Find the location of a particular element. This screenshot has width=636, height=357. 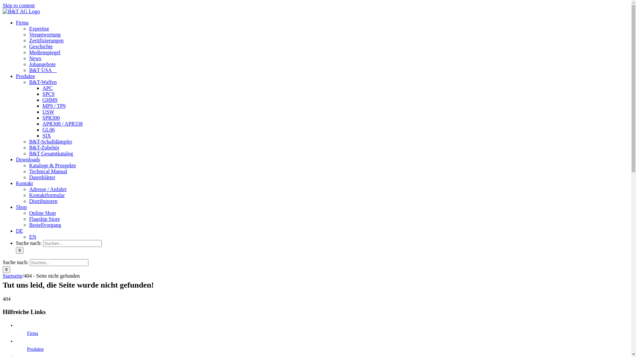

DE is located at coordinates (19, 231).